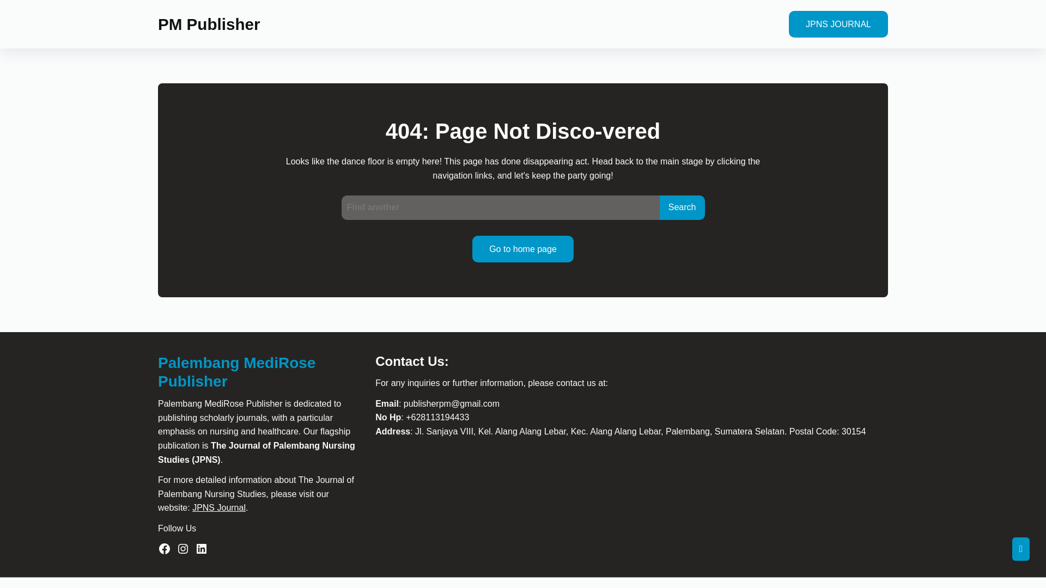 The image size is (1046, 588). Describe the element at coordinates (834, 24) in the screenshot. I see `JPNS JOURNAL` at that location.